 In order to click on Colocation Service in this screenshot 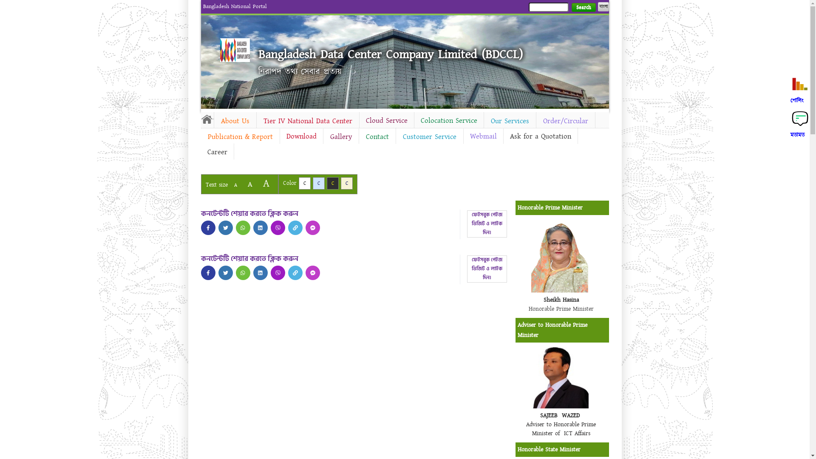, I will do `click(449, 121)`.